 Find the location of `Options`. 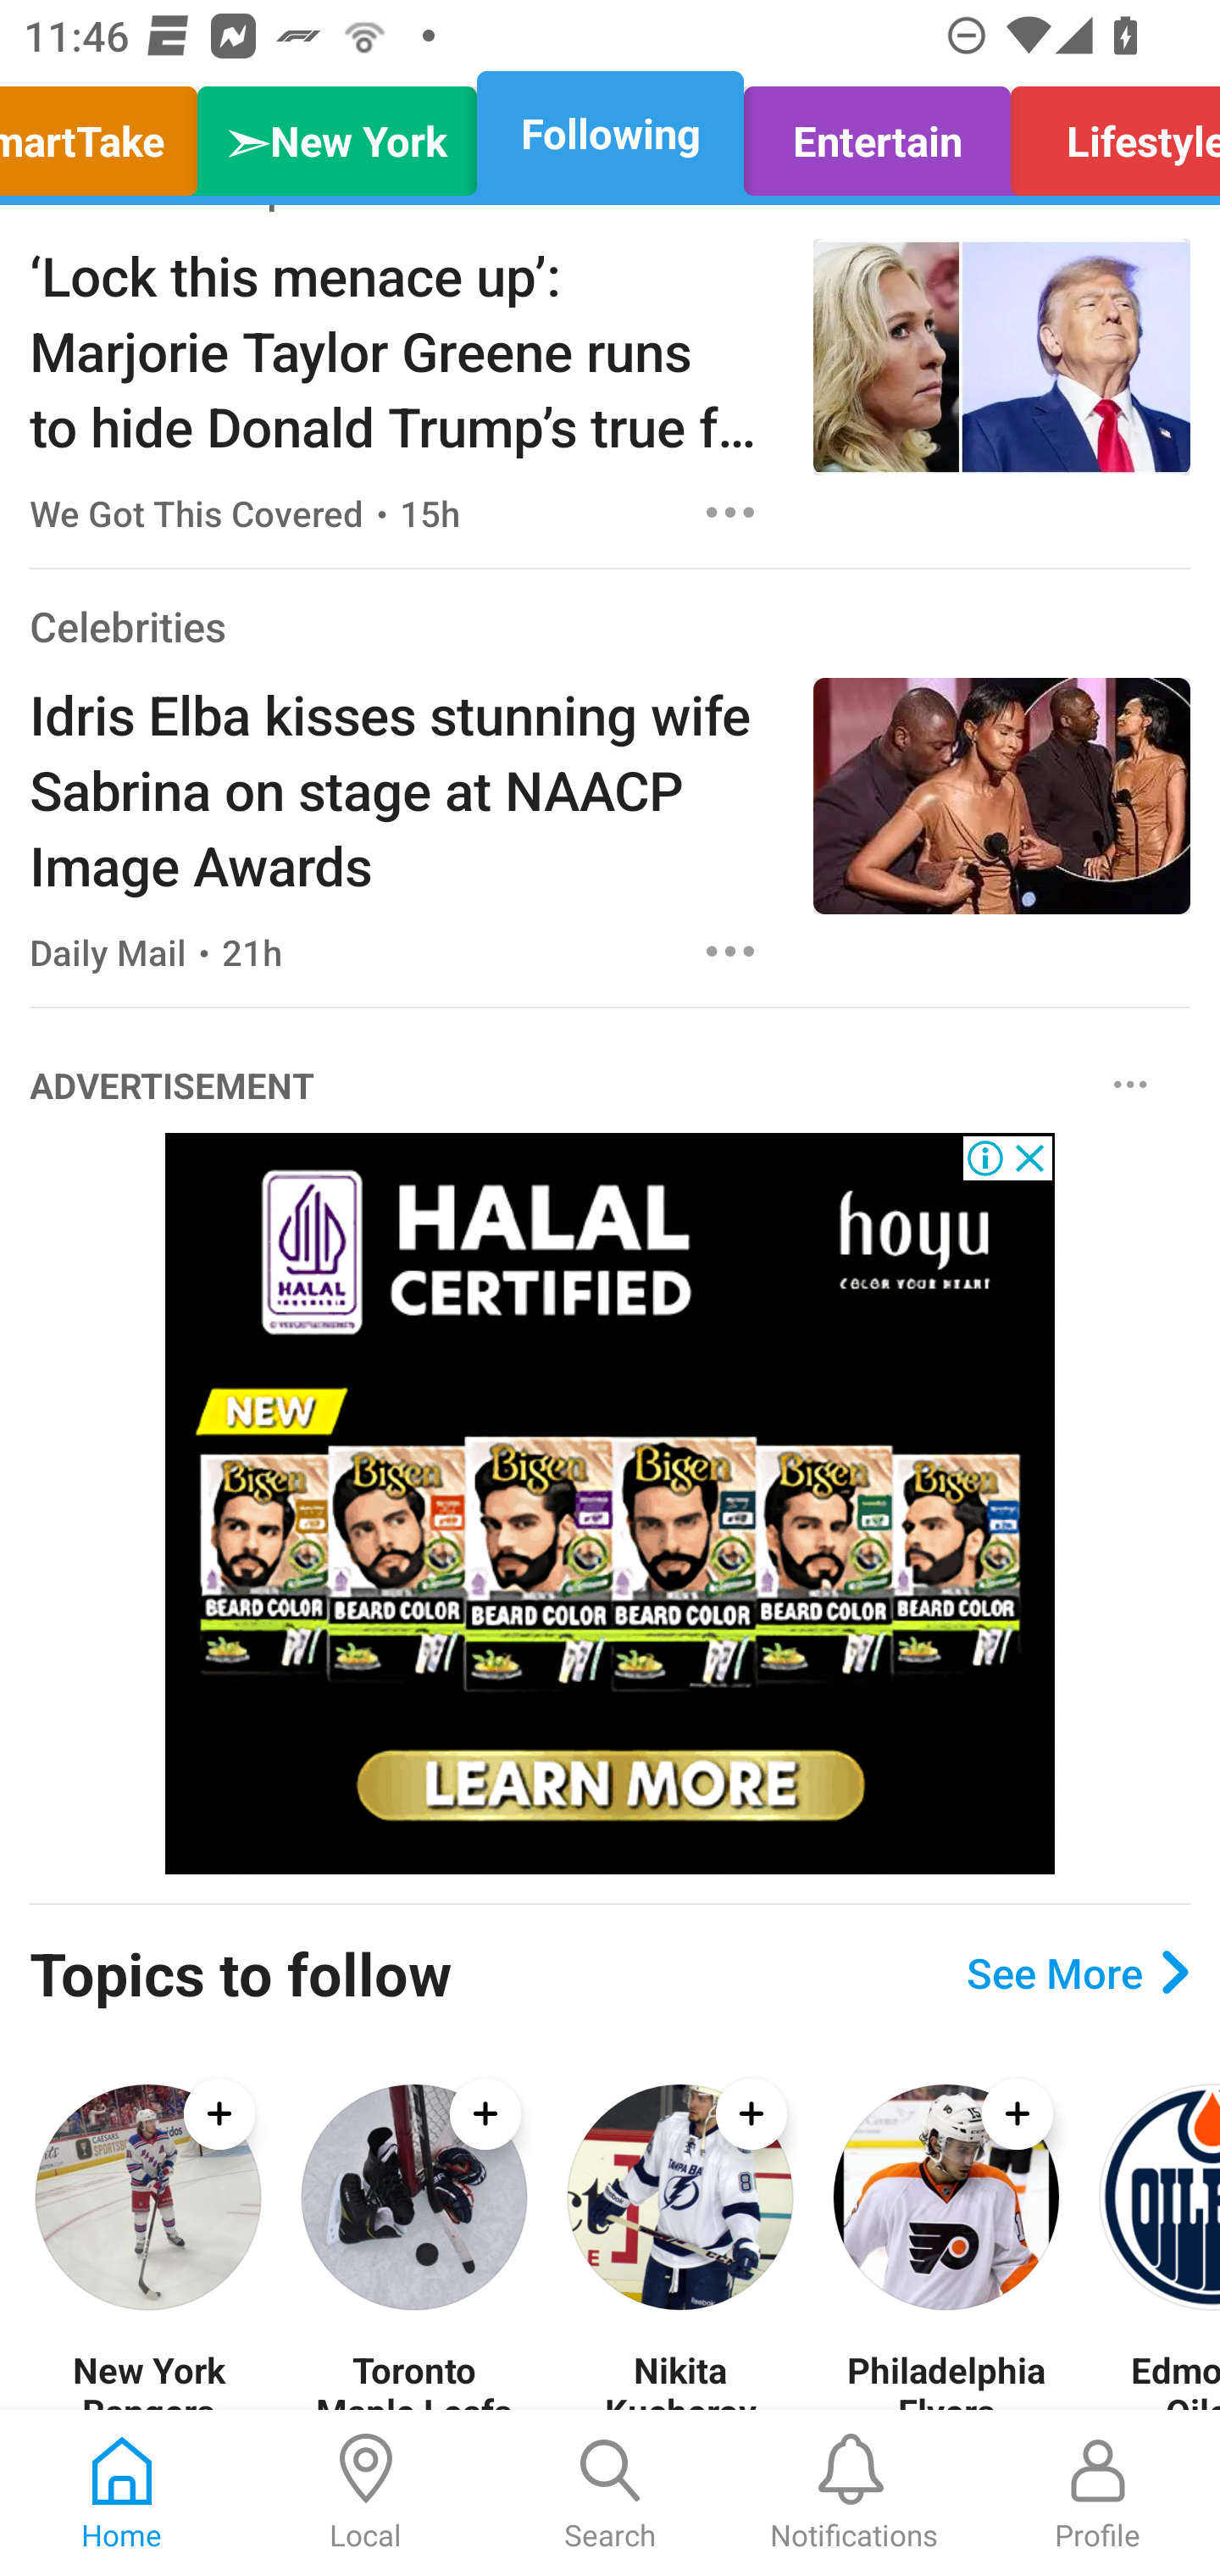

Options is located at coordinates (730, 952).